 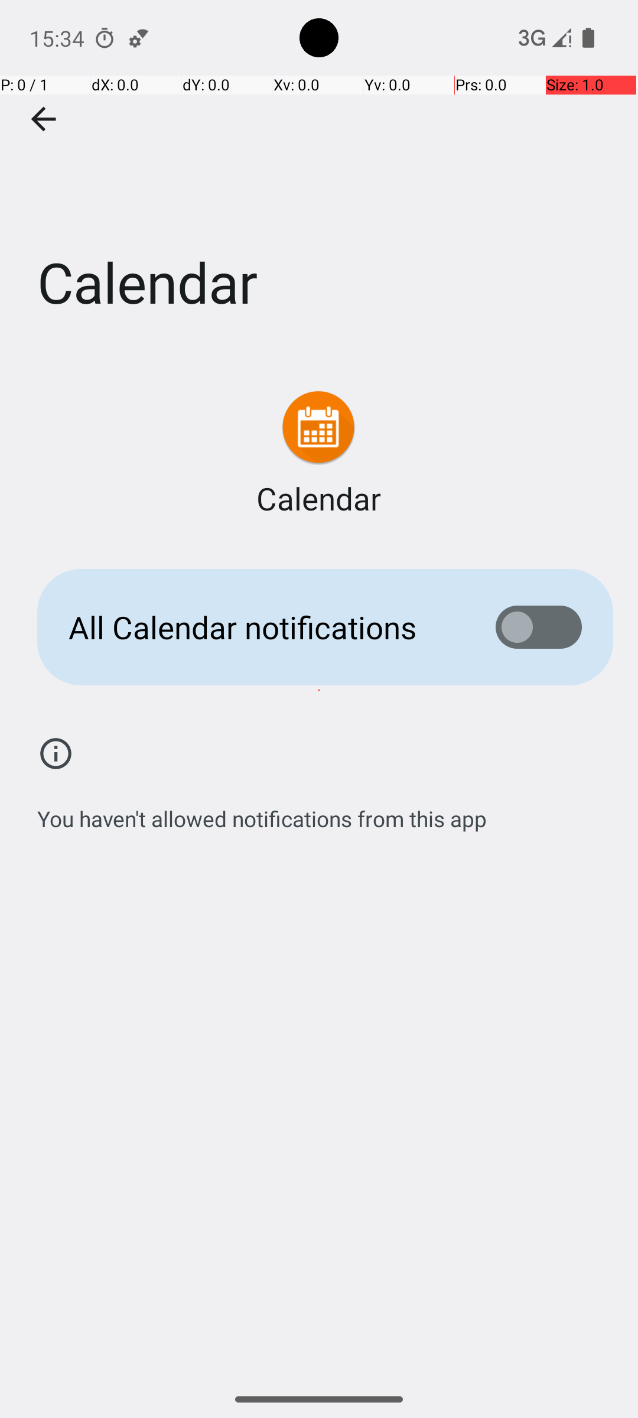 I want to click on You haven't allowed notifications from this app, so click(x=262, y=812).